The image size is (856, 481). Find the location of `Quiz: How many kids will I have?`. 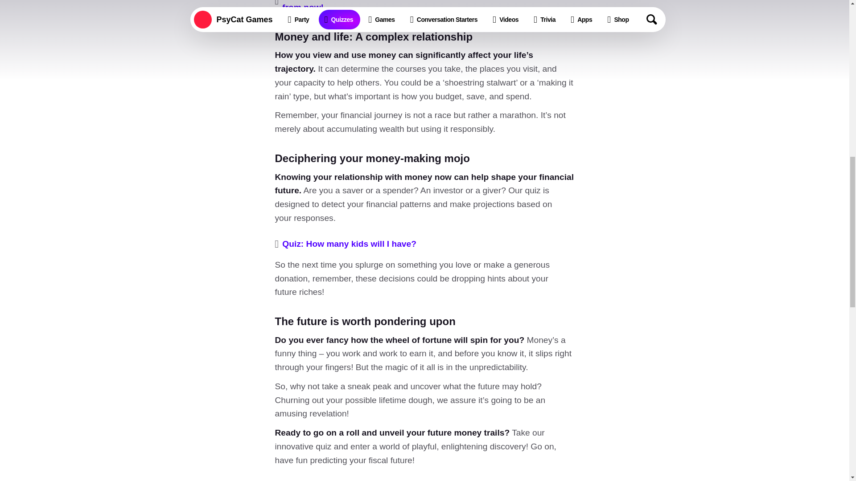

Quiz: How many kids will I have? is located at coordinates (349, 244).